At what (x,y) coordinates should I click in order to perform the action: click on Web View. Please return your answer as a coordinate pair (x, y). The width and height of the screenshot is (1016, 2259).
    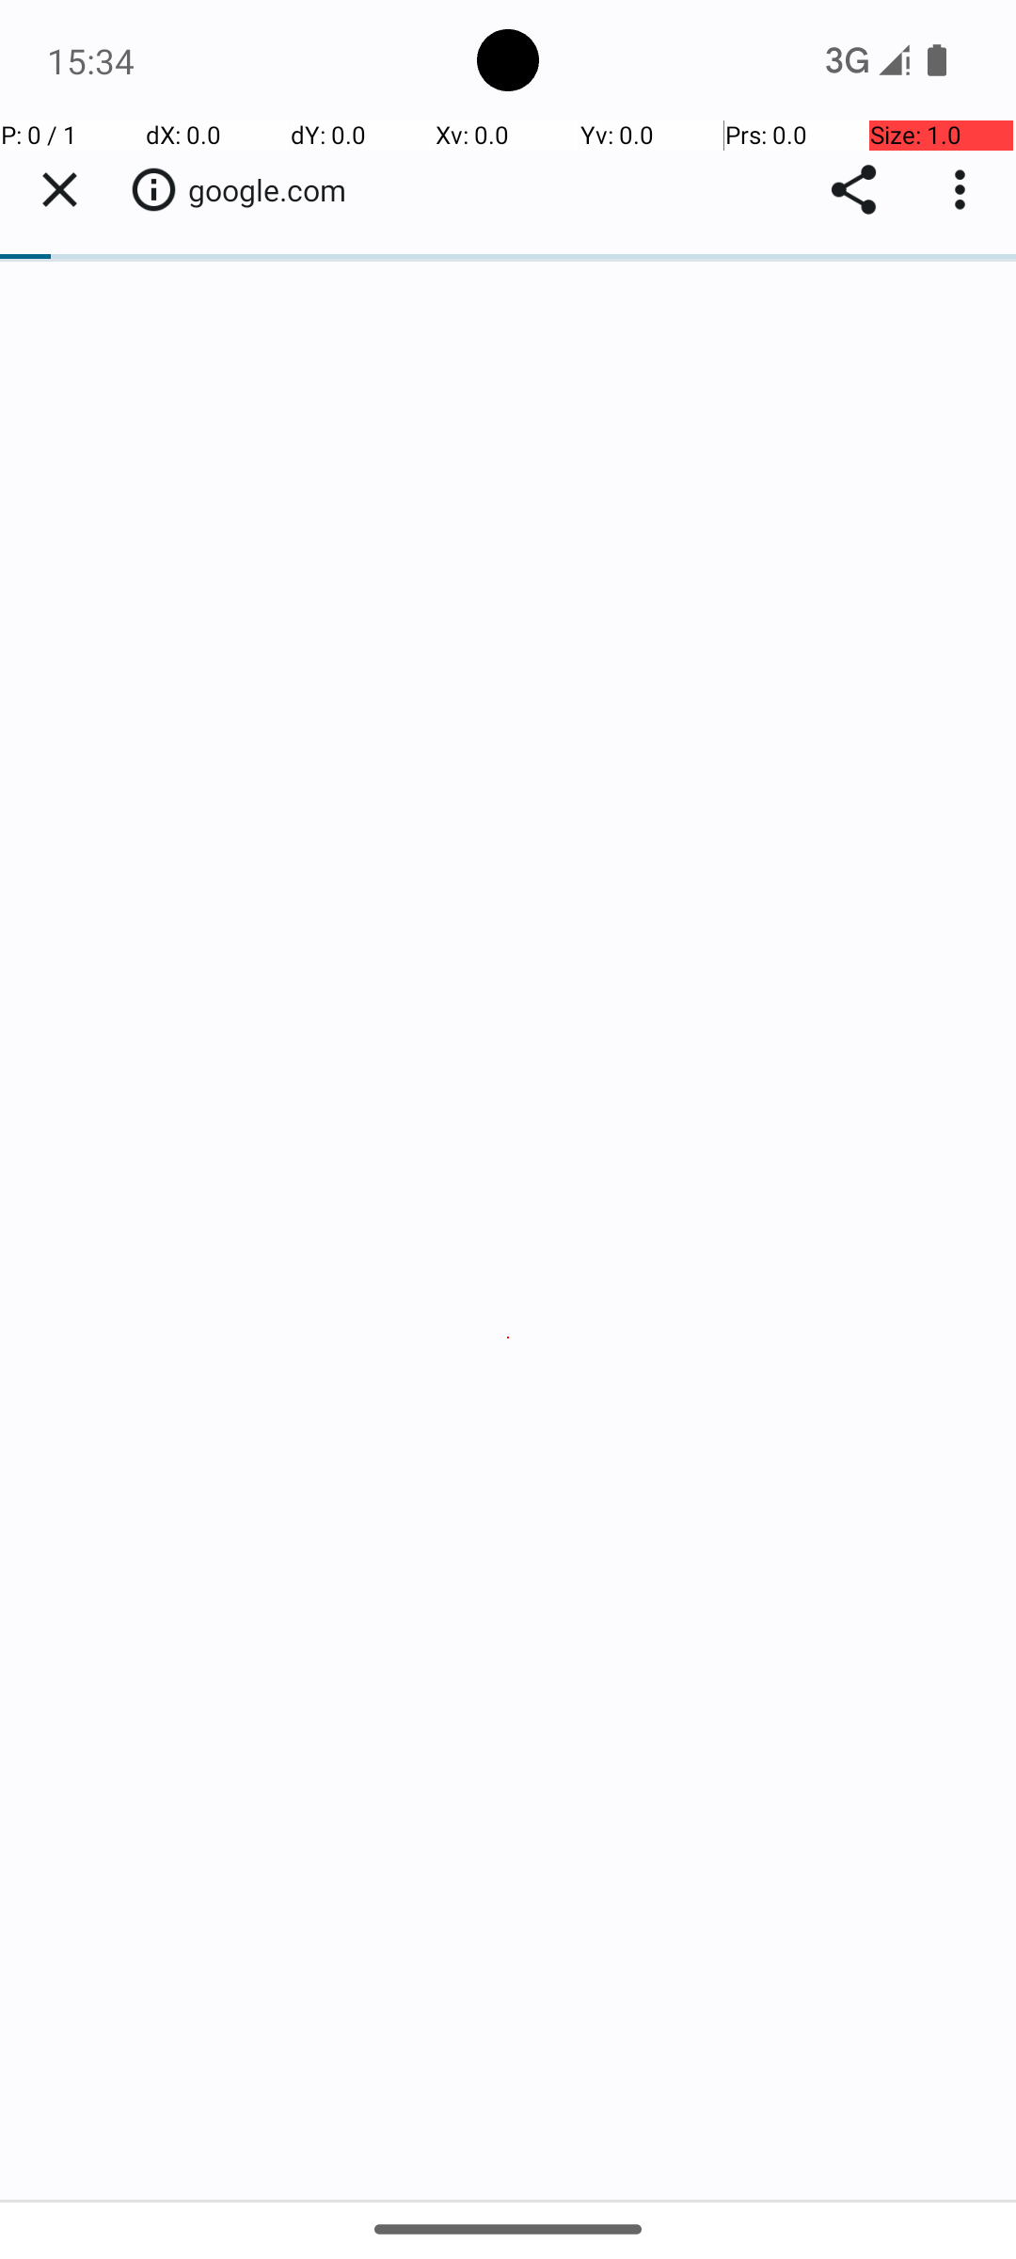
    Looking at the image, I should click on (508, 1160).